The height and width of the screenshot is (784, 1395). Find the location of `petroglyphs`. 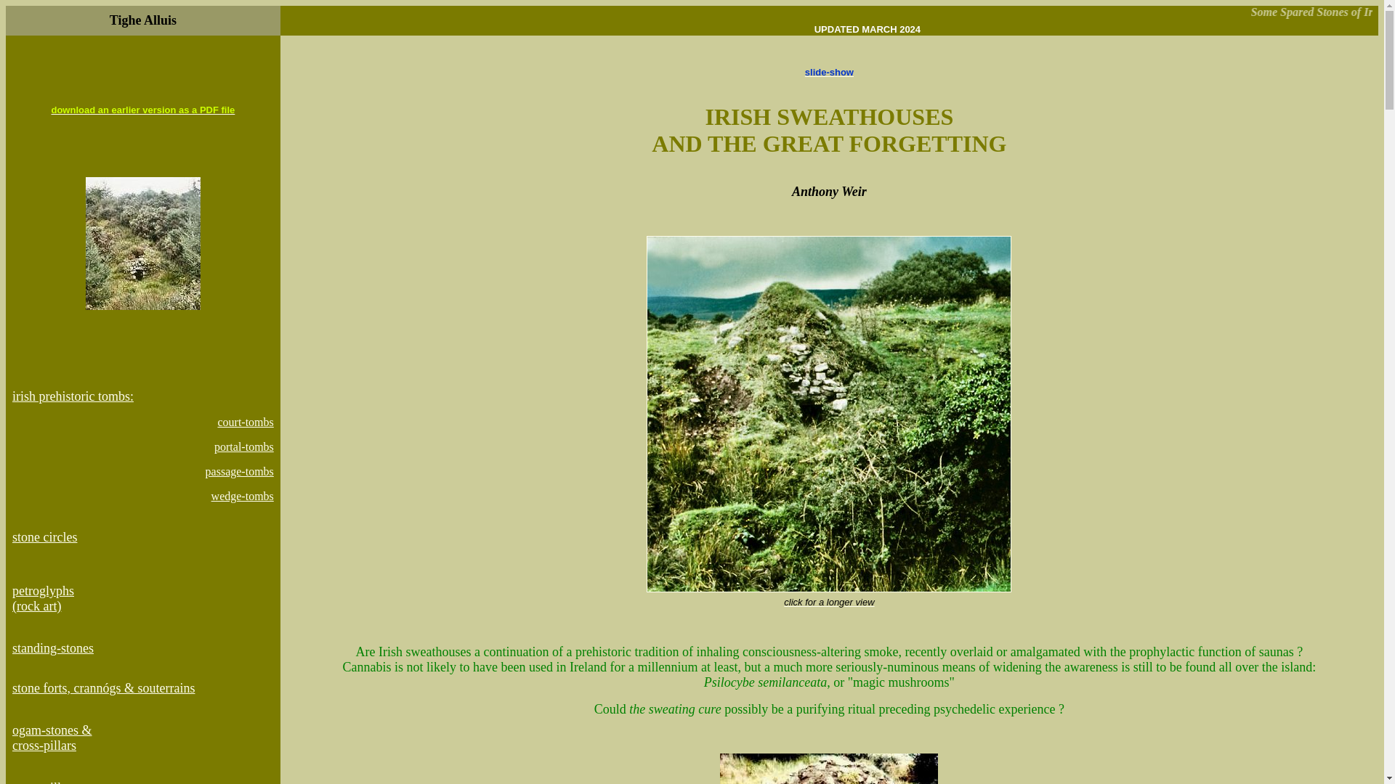

petroglyphs is located at coordinates (43, 591).